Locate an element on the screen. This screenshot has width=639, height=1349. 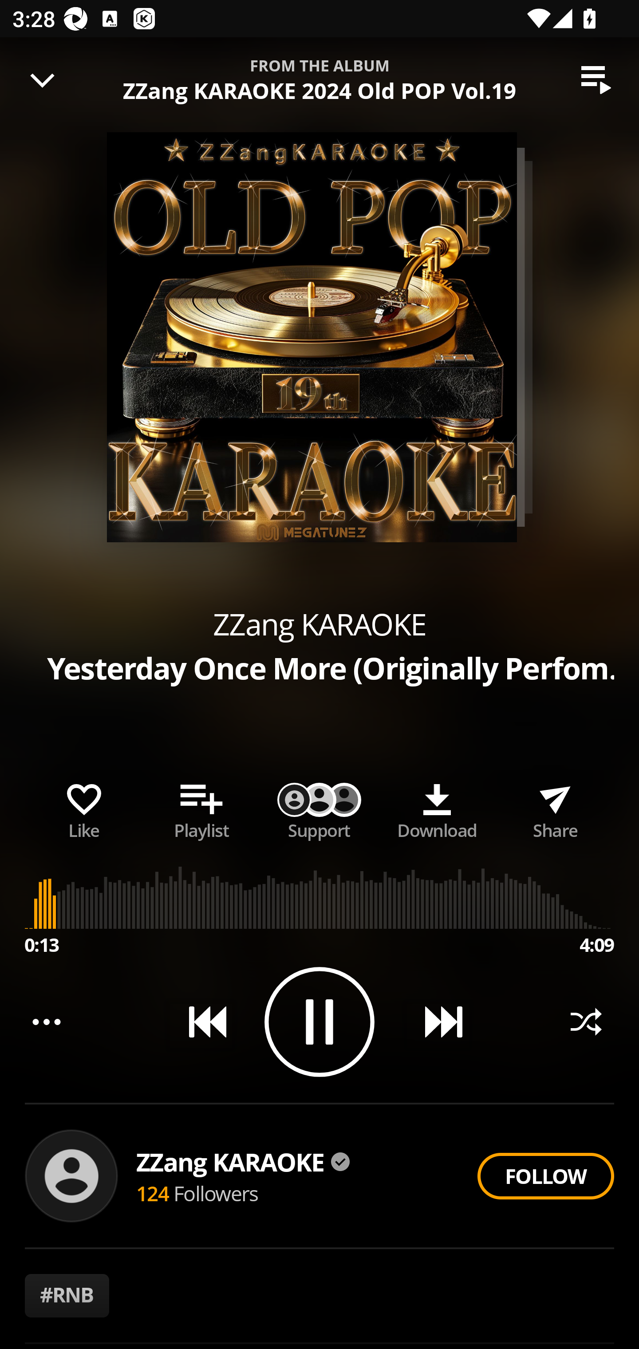
Minimise player is located at coordinates (43, 80).